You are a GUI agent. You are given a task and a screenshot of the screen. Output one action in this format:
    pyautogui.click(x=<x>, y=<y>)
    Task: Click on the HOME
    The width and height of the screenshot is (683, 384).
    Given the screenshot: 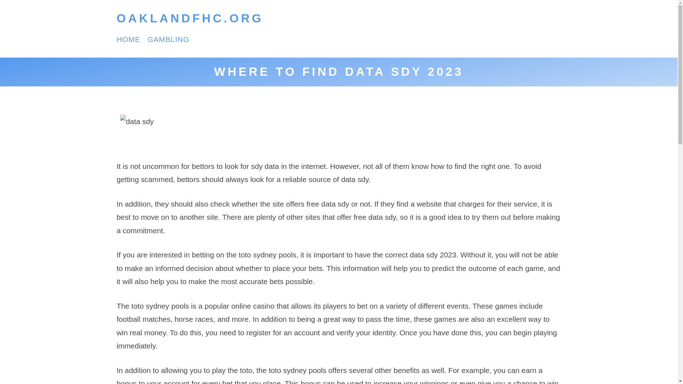 What is the action you would take?
    pyautogui.click(x=129, y=39)
    